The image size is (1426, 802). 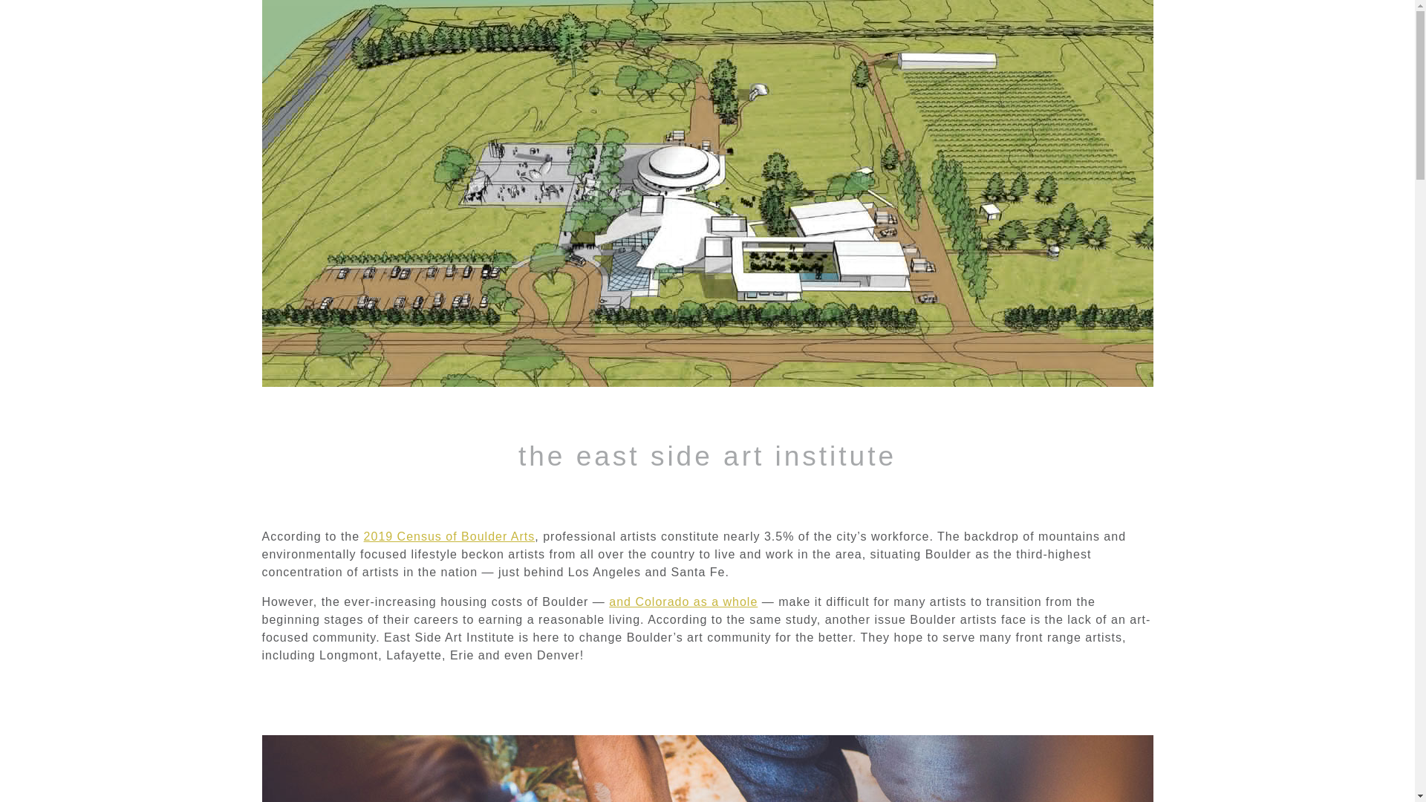 I want to click on and Colorado as a whole, so click(x=683, y=601).